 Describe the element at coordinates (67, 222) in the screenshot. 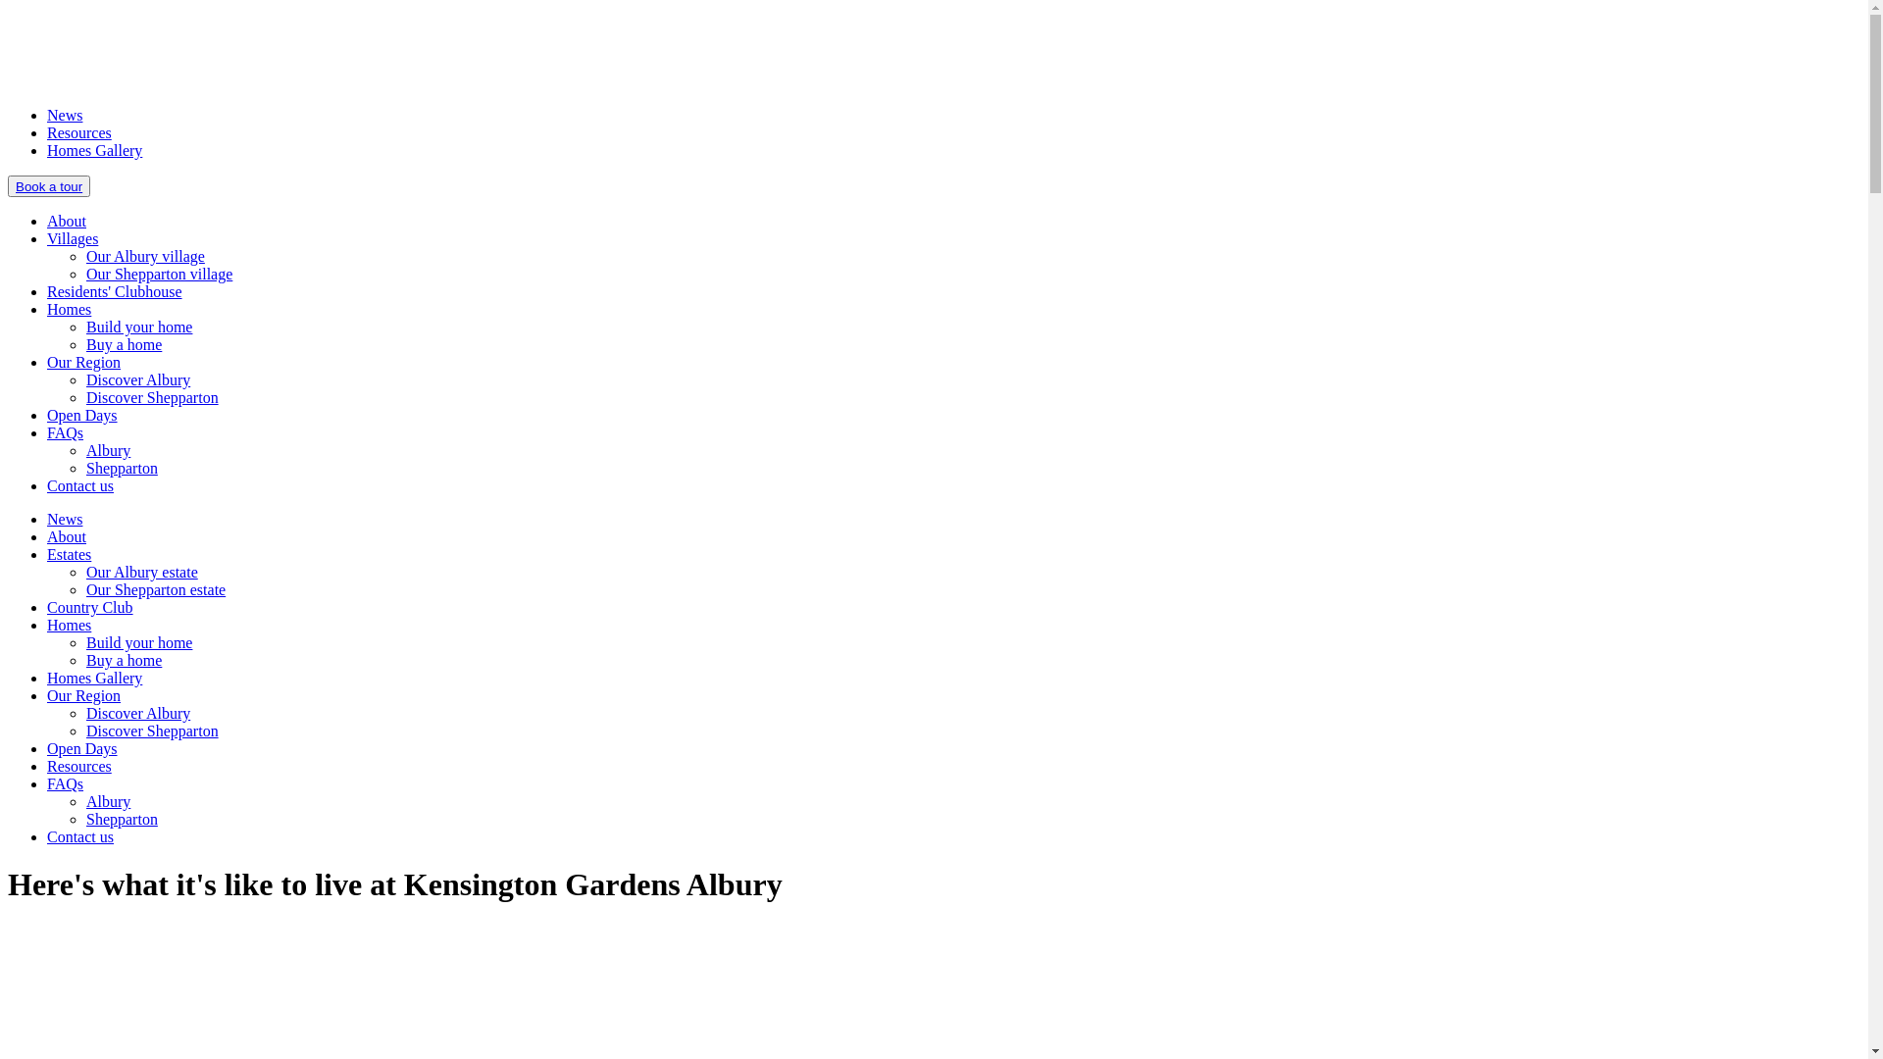

I see `About` at that location.